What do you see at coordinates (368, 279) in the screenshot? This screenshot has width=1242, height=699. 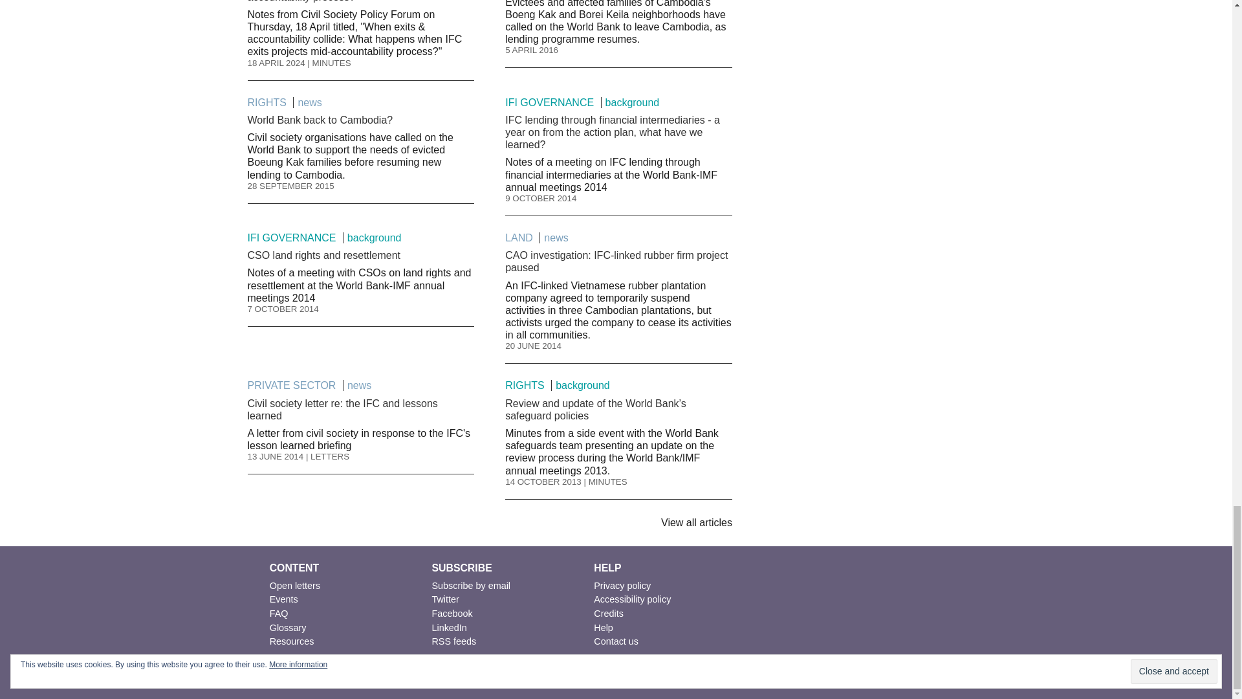 I see `CSO land rights and resettlement` at bounding box center [368, 279].